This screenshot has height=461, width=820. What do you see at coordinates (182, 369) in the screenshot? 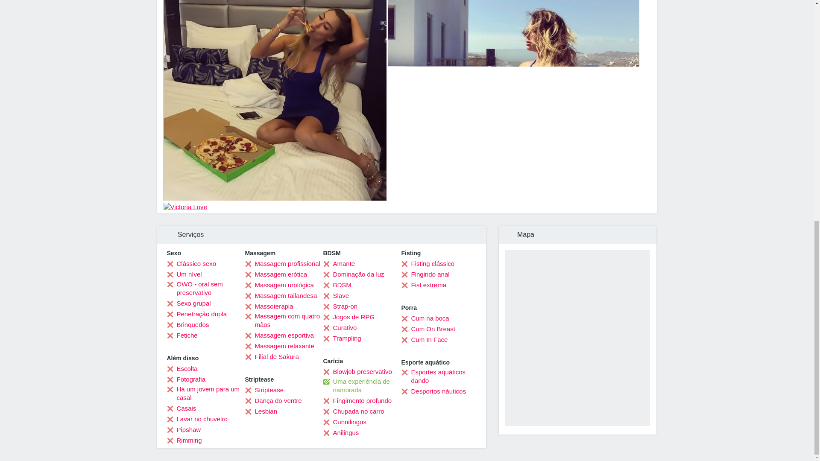
I see `Escolta` at bounding box center [182, 369].